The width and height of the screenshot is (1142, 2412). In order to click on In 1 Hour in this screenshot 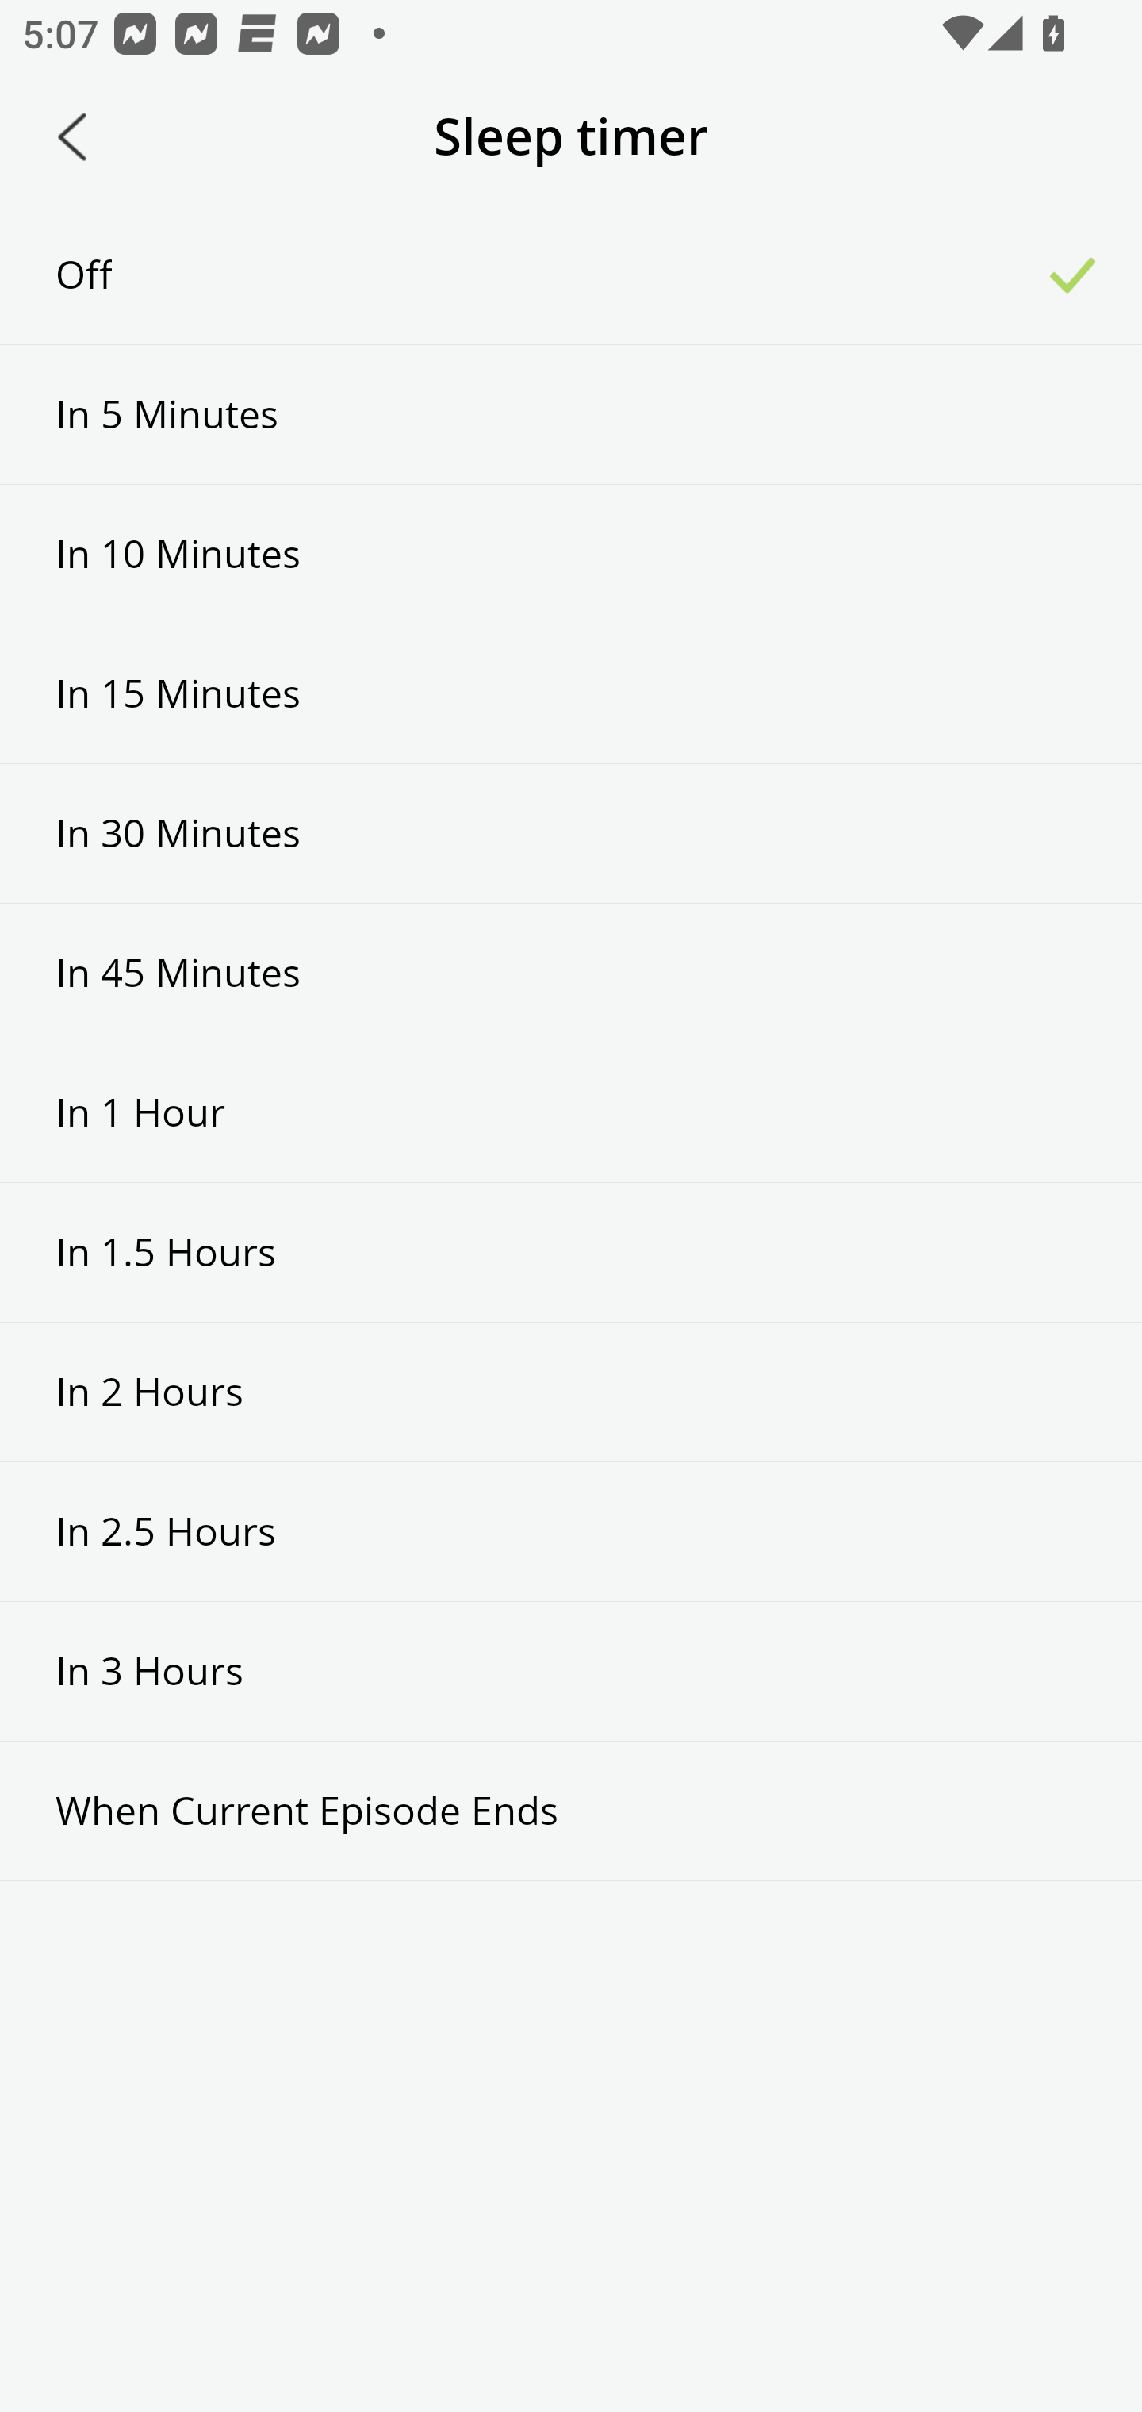, I will do `click(571, 1112)`.